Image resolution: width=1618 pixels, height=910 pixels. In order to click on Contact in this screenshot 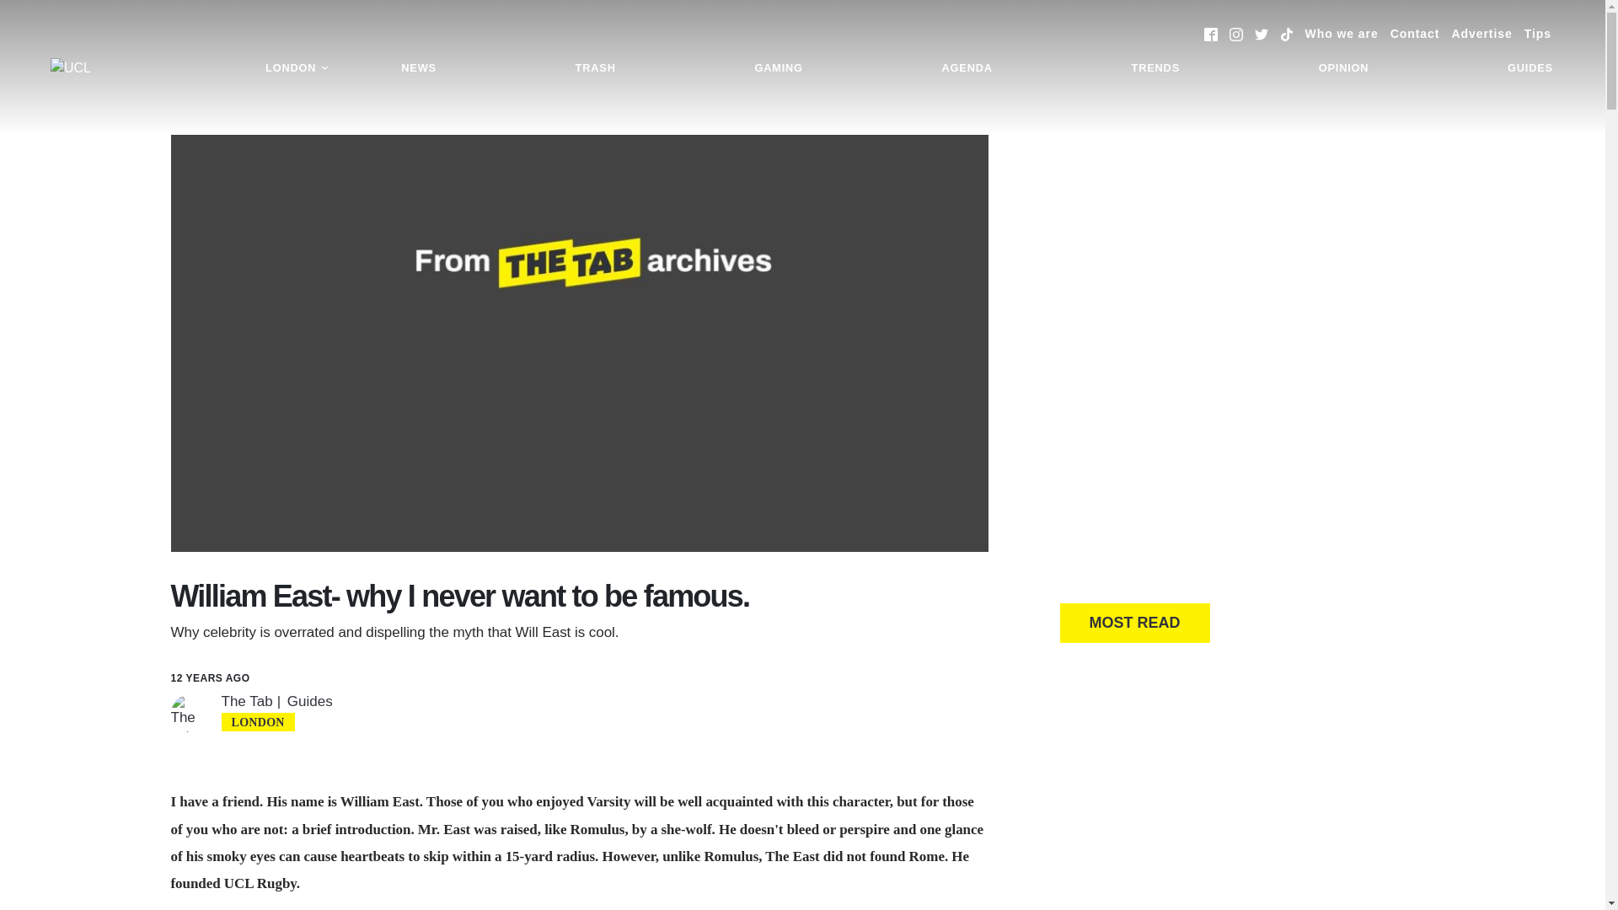, I will do `click(1414, 34)`.